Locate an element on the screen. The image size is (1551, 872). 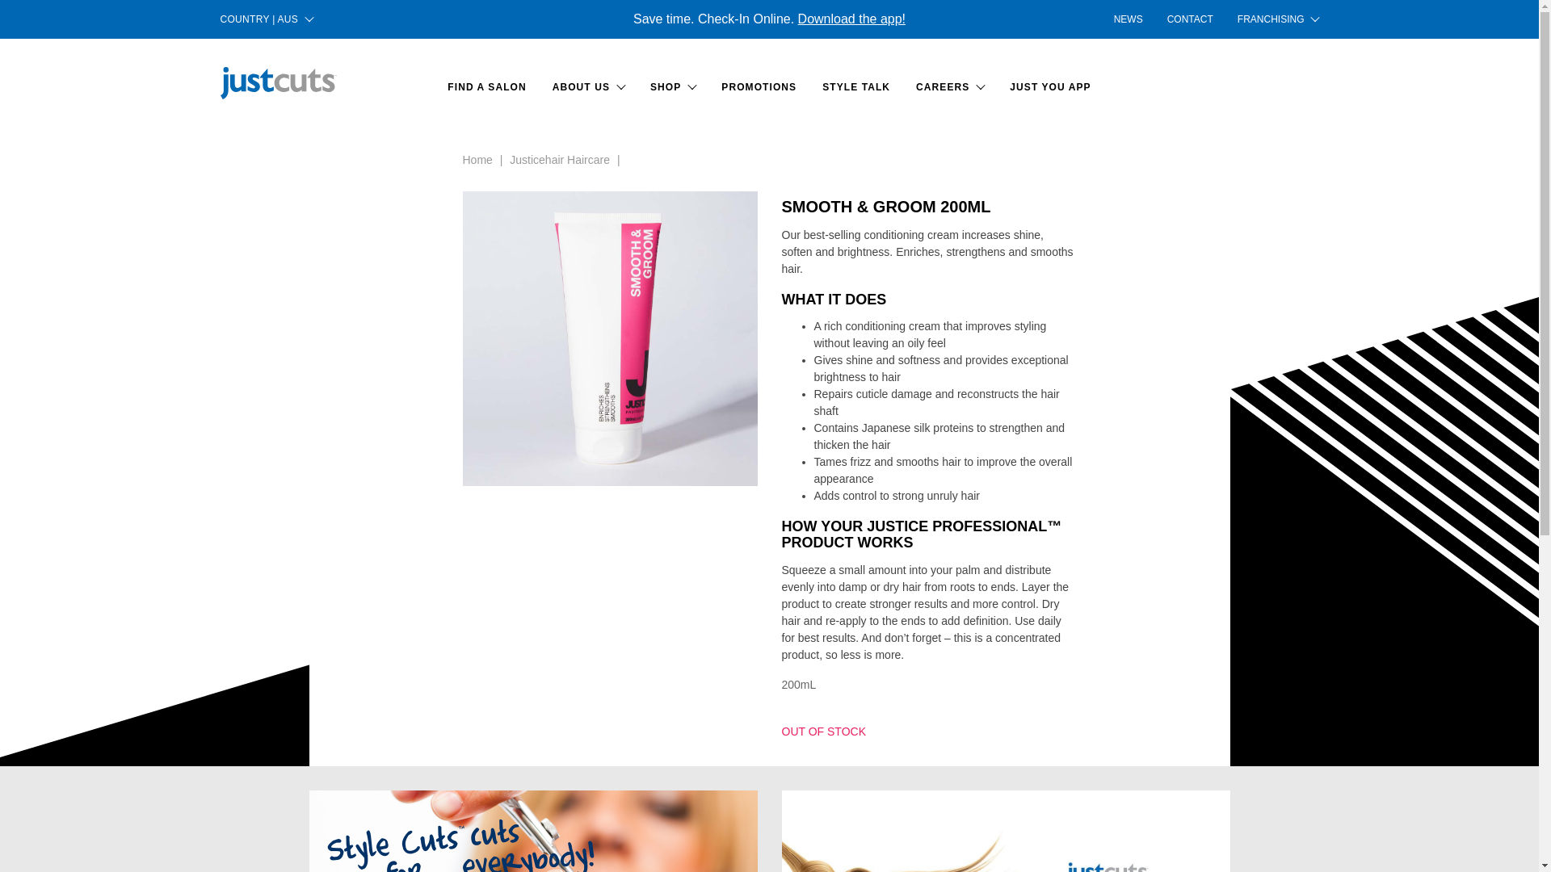
SHOP is located at coordinates (673, 87).